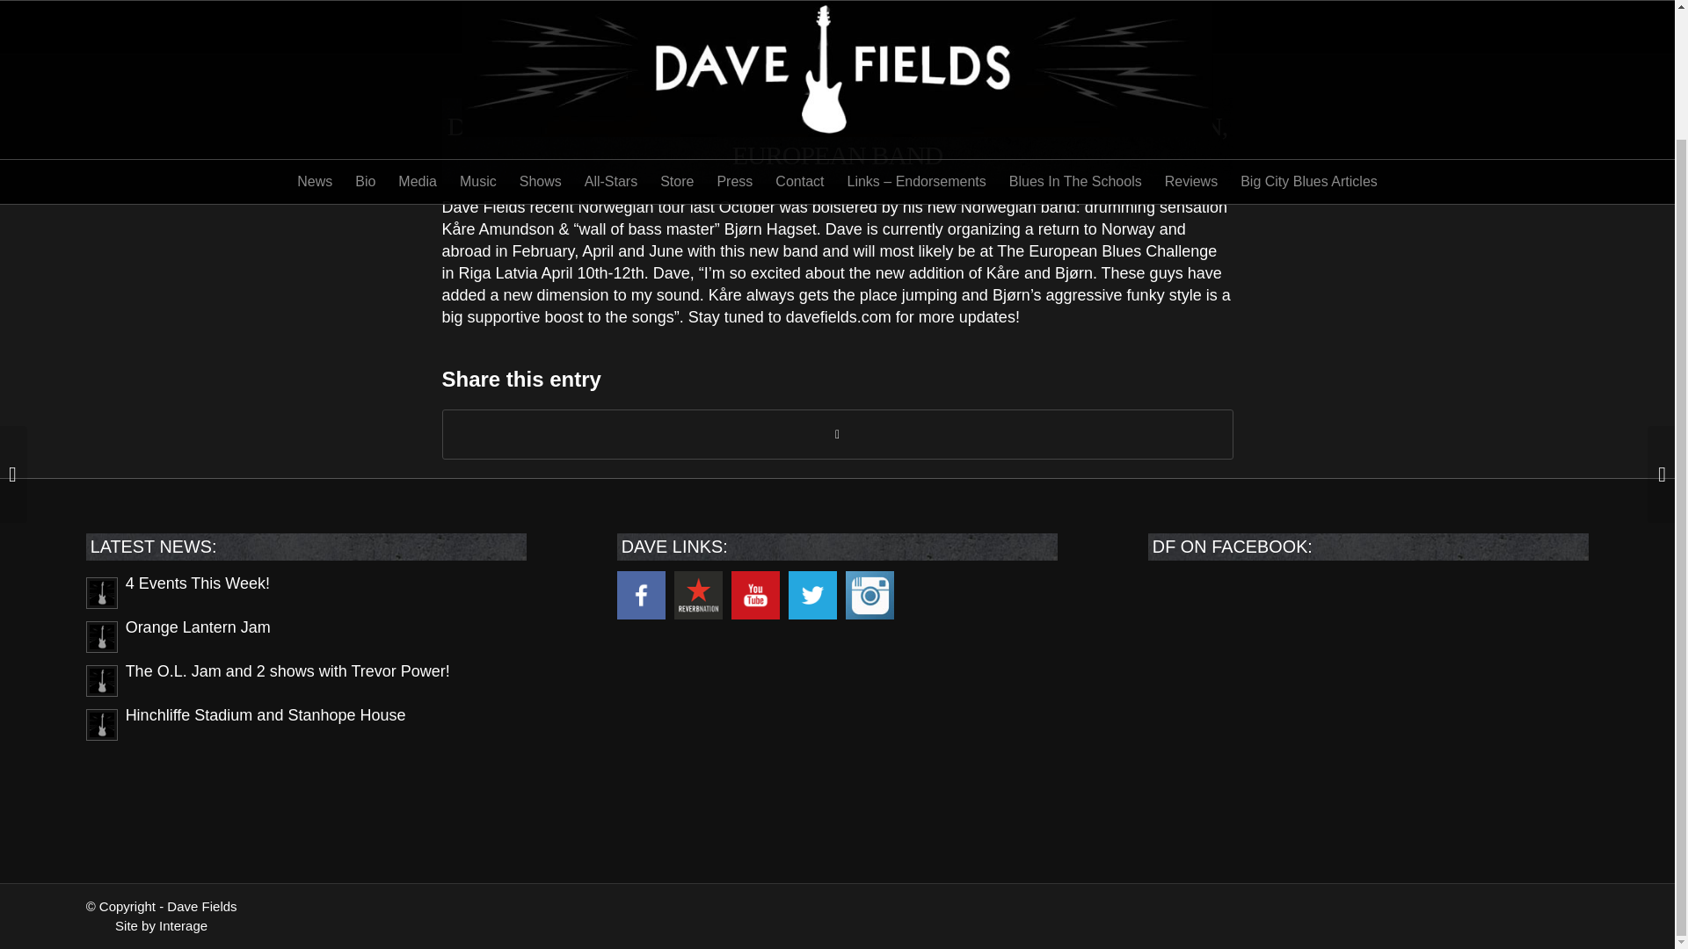 This screenshot has height=949, width=1688. Describe the element at coordinates (417, 31) in the screenshot. I see `Media` at that location.